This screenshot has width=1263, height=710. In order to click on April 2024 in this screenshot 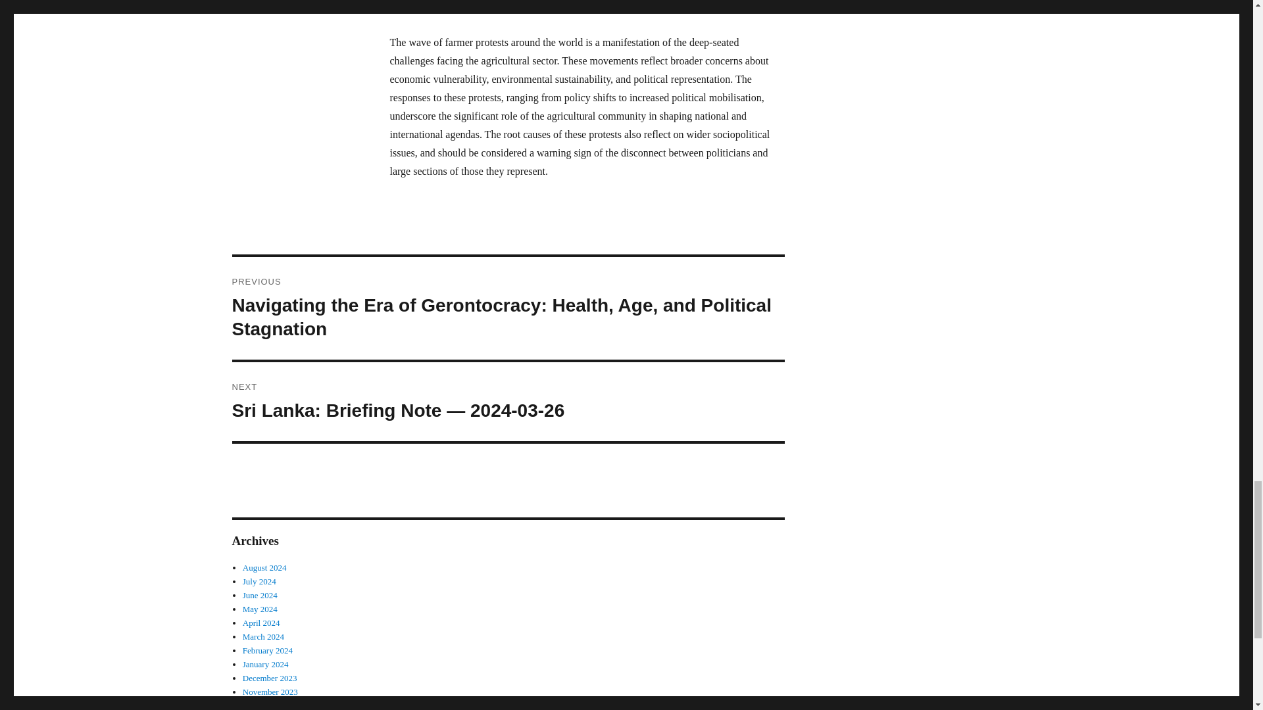, I will do `click(261, 622)`.